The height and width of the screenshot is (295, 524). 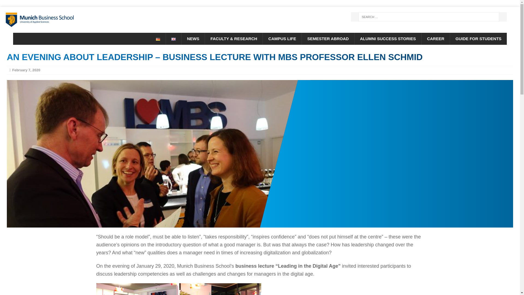 I want to click on CAMPUS LIFE, so click(x=282, y=39).